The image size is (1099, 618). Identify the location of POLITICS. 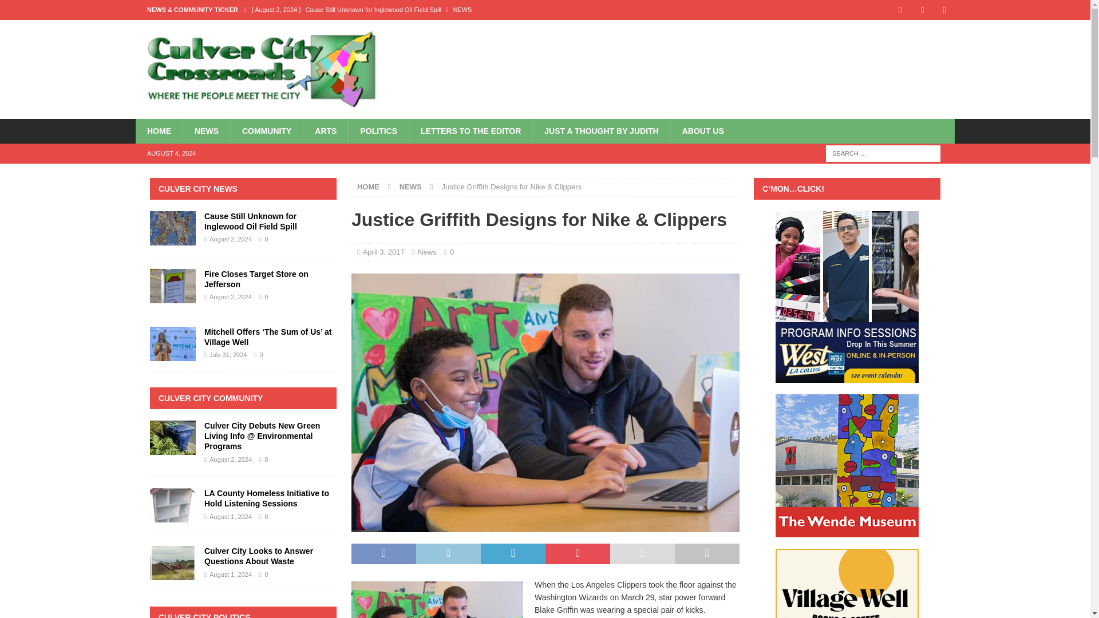
(378, 130).